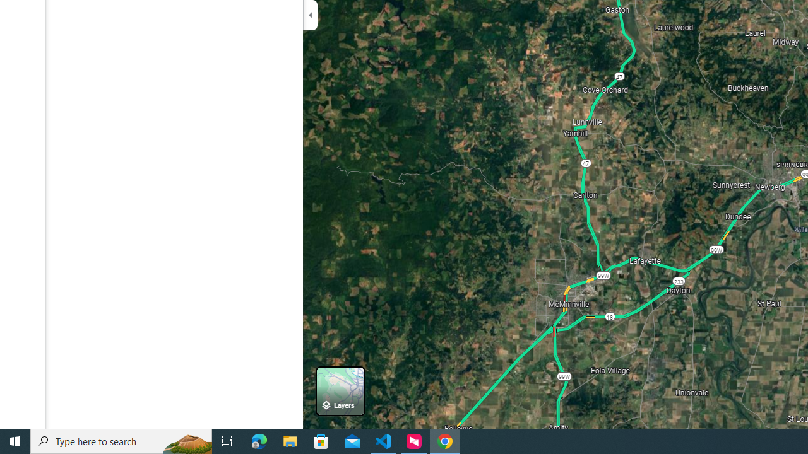  What do you see at coordinates (340, 391) in the screenshot?
I see `Layers` at bounding box center [340, 391].